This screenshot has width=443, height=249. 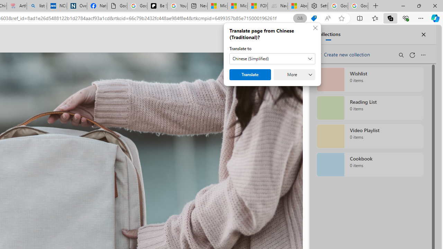 I want to click on More, so click(x=295, y=75).